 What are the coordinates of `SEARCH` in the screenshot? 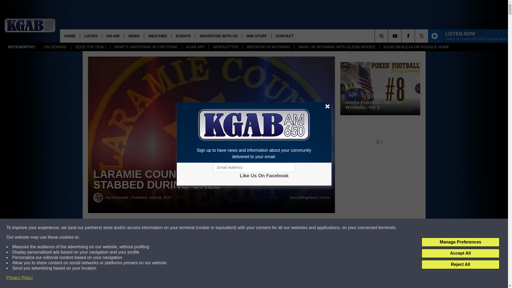 It's located at (389, 36).